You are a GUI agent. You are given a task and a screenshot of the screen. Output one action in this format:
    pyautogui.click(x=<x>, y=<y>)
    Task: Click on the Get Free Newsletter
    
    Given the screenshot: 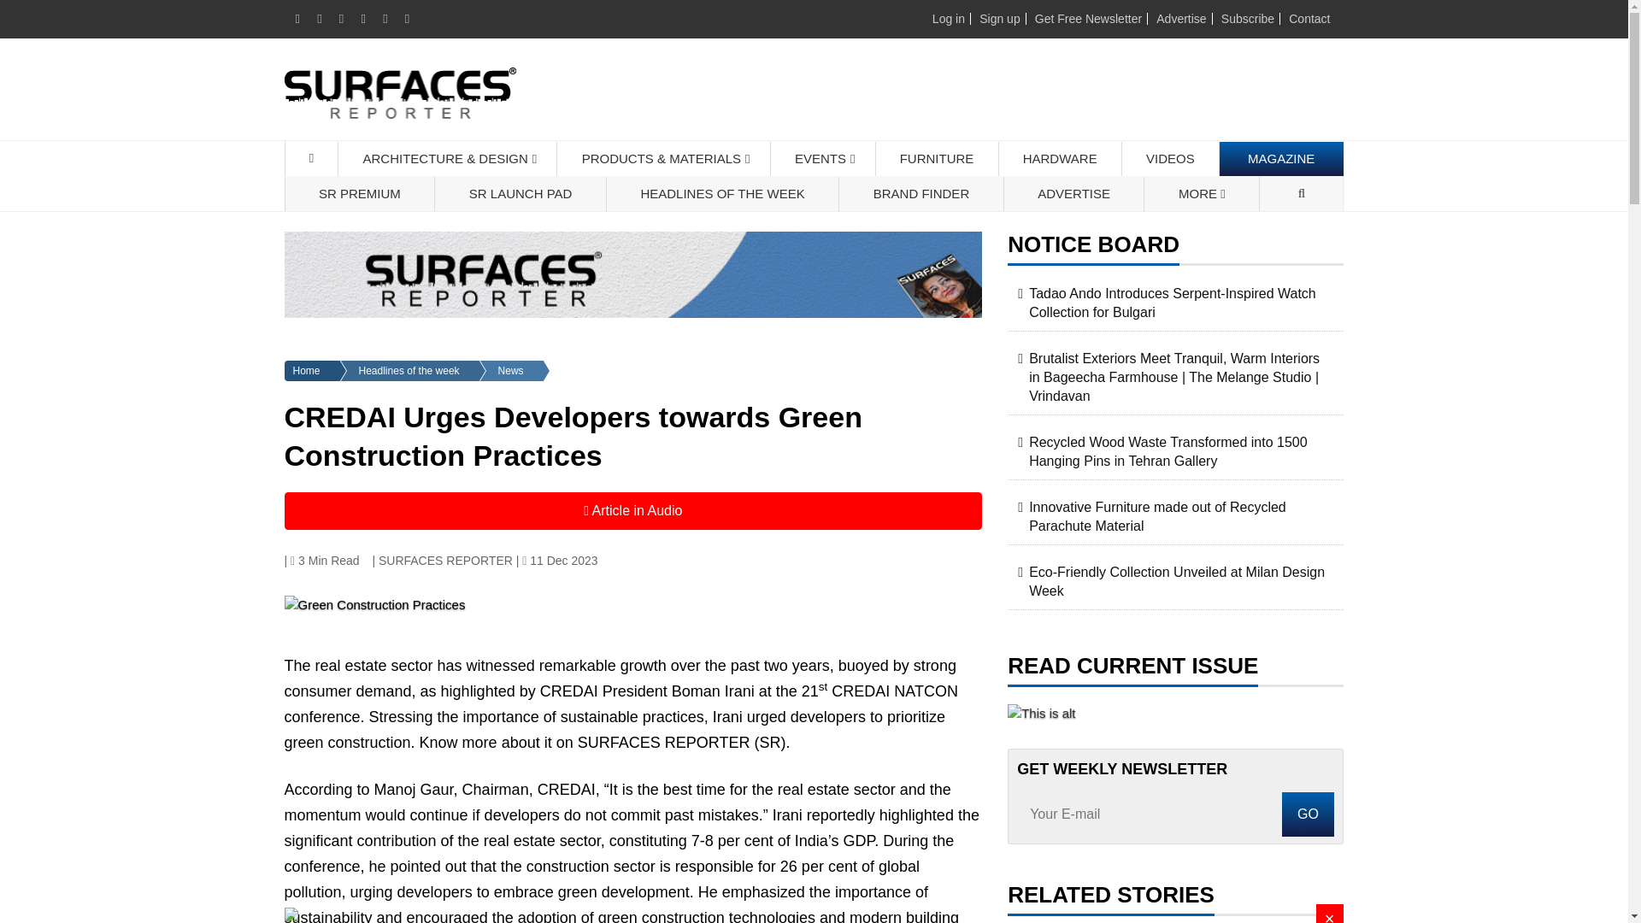 What is the action you would take?
    pyautogui.click(x=1089, y=19)
    